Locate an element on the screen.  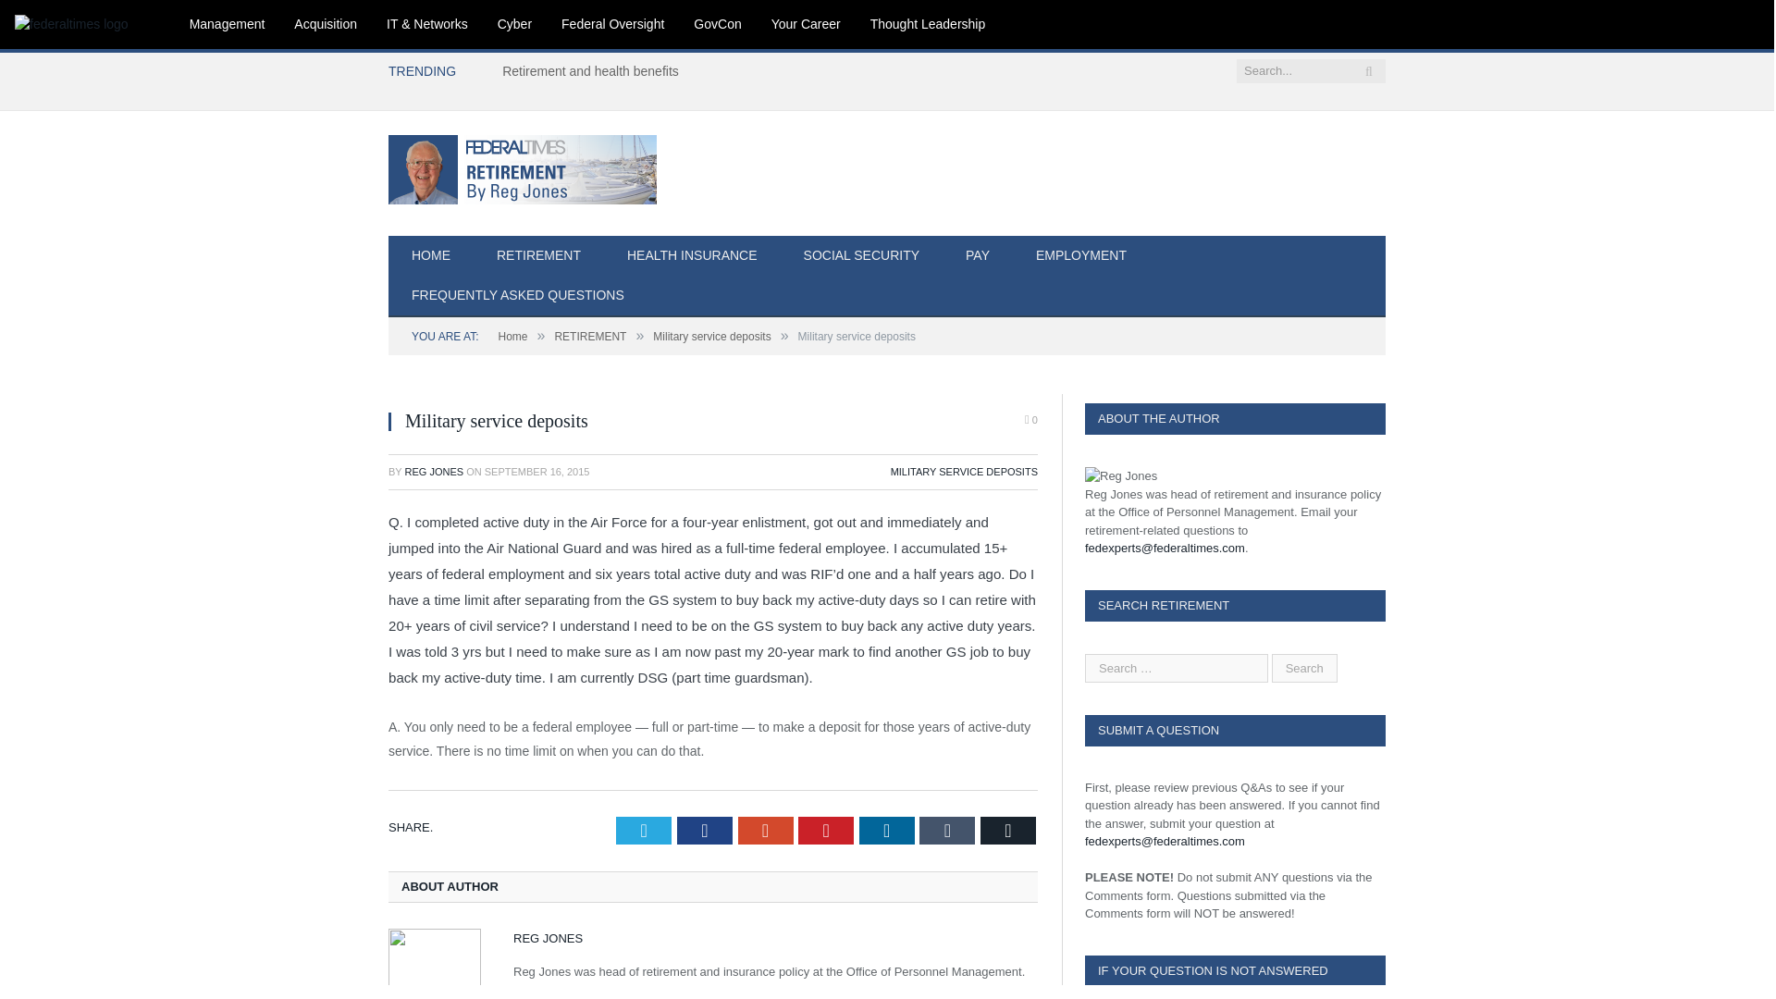
Ask The Experts: Retirement is located at coordinates (523, 166).